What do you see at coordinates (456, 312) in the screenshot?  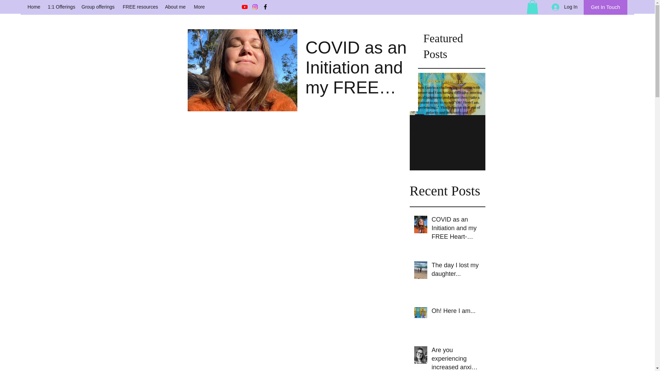 I see `Oh! Here I am...` at bounding box center [456, 312].